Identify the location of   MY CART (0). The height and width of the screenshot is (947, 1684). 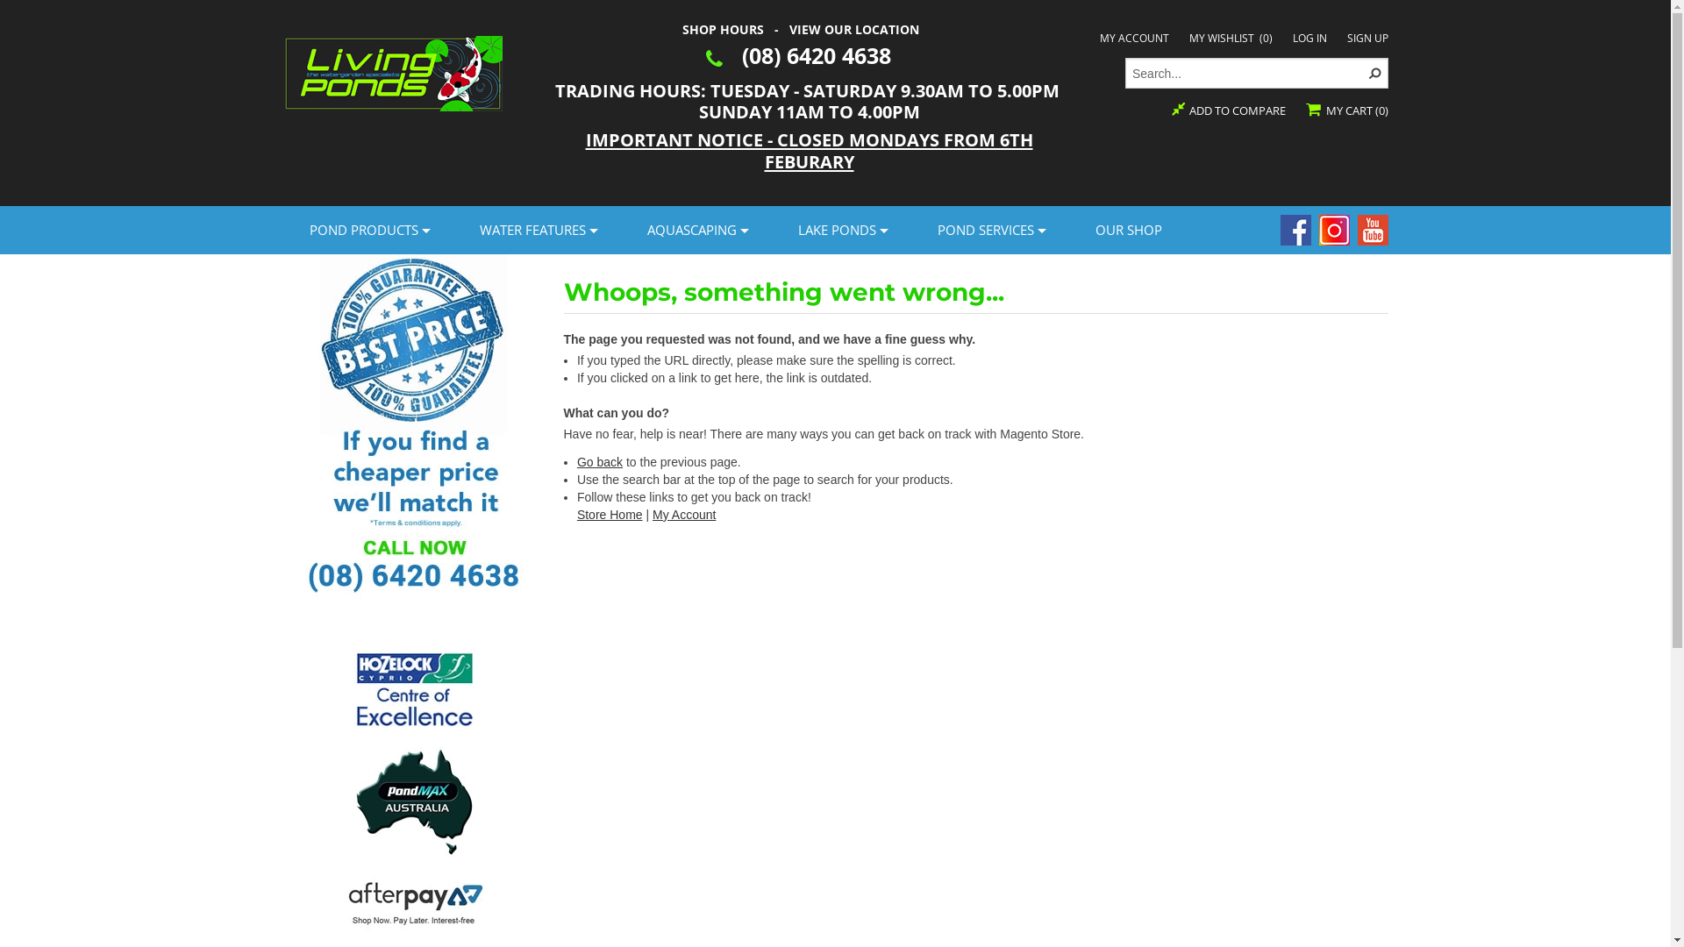
(1346, 110).